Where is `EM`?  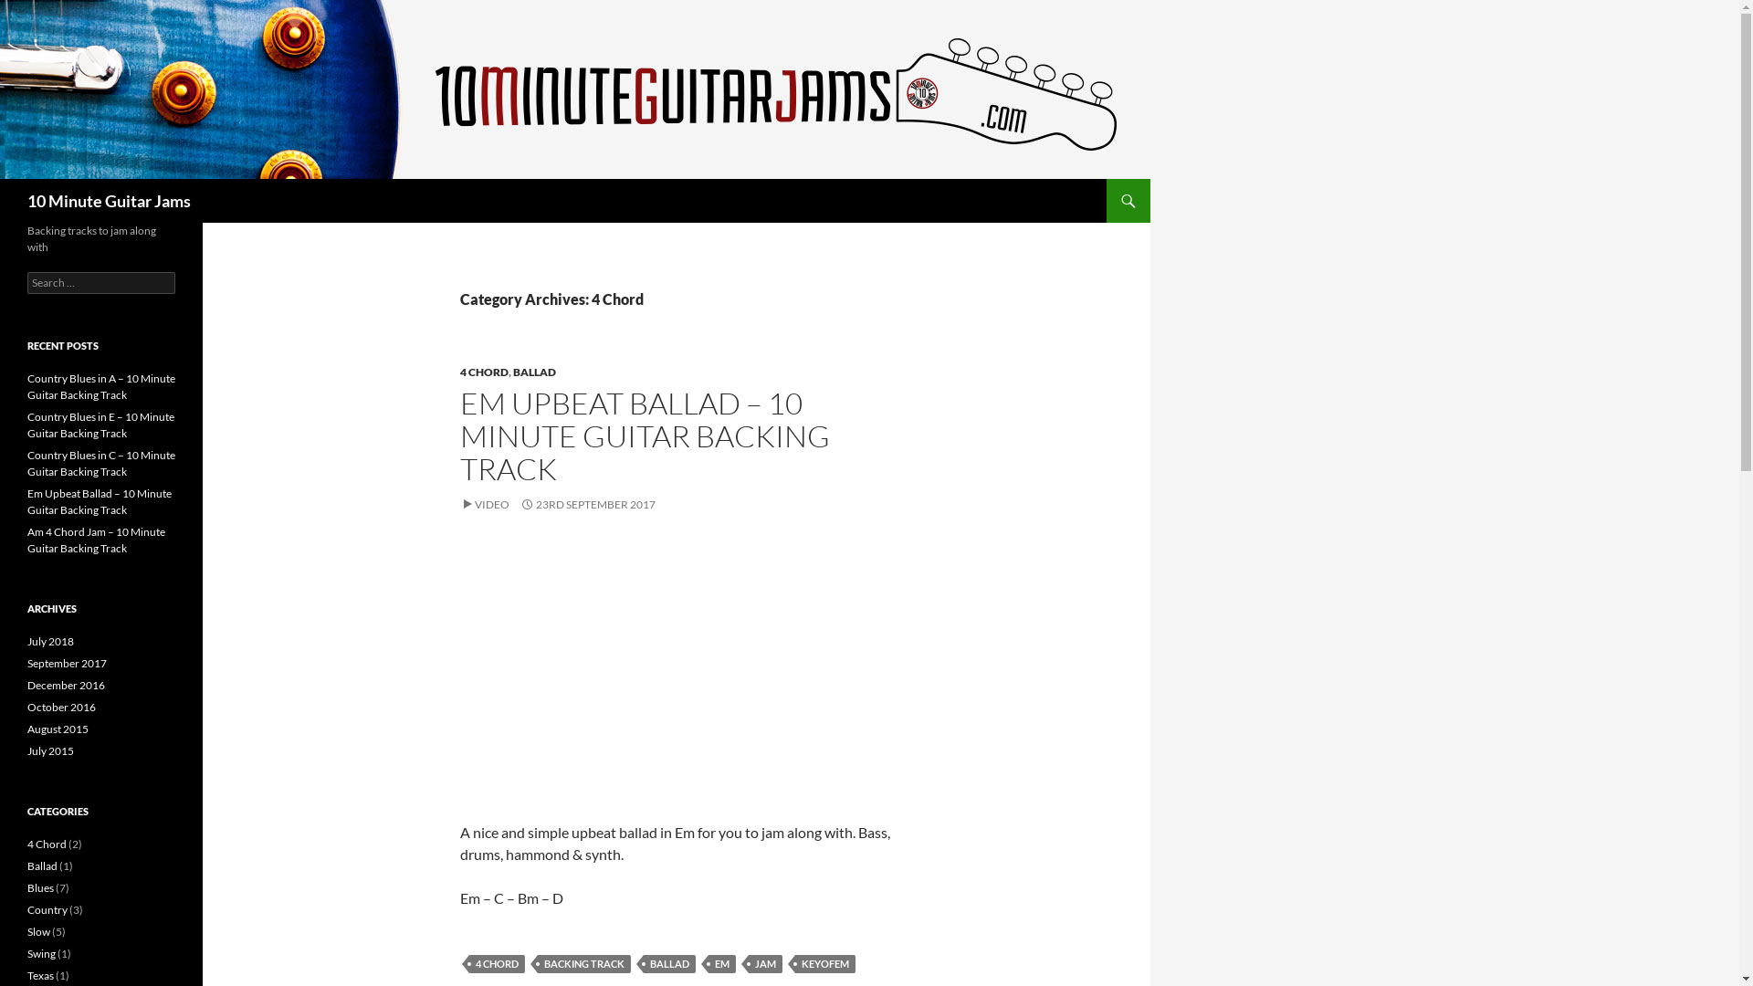
EM is located at coordinates (722, 964).